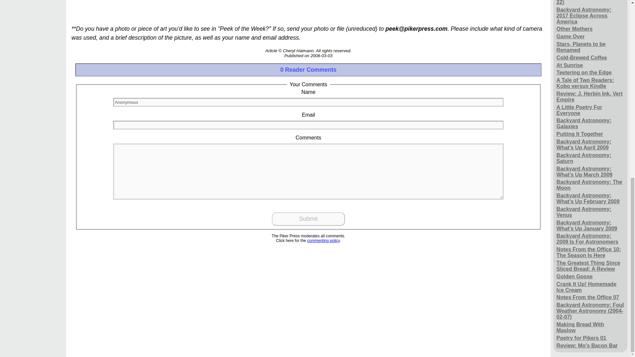  What do you see at coordinates (308, 219) in the screenshot?
I see `Submit` at bounding box center [308, 219].